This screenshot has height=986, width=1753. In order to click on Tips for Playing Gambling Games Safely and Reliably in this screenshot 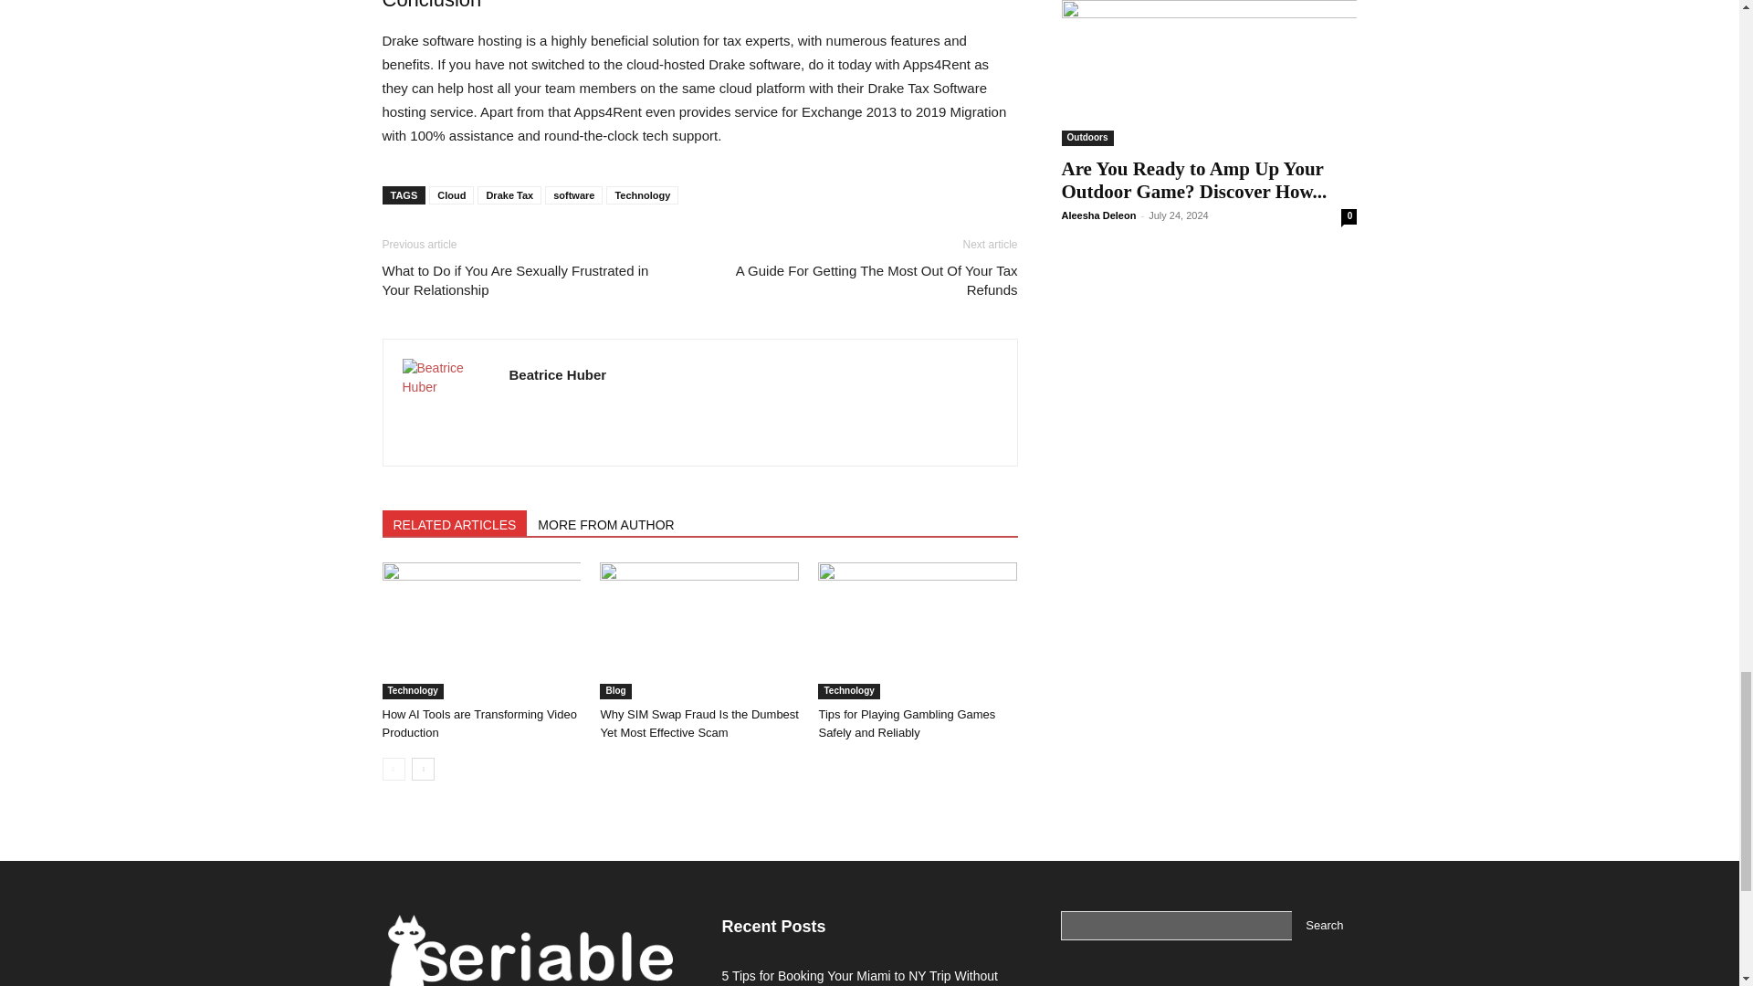, I will do `click(917, 630)`.